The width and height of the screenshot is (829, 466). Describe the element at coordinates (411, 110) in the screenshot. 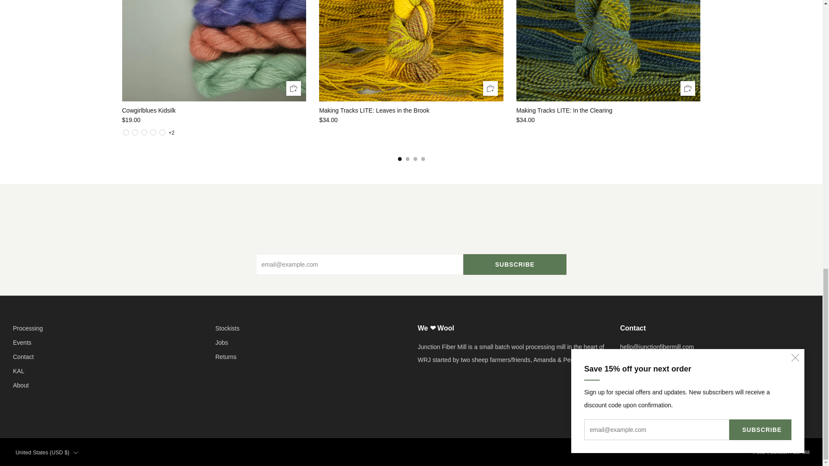

I see `Making Tracks LITE: Leaves in the Brook` at that location.